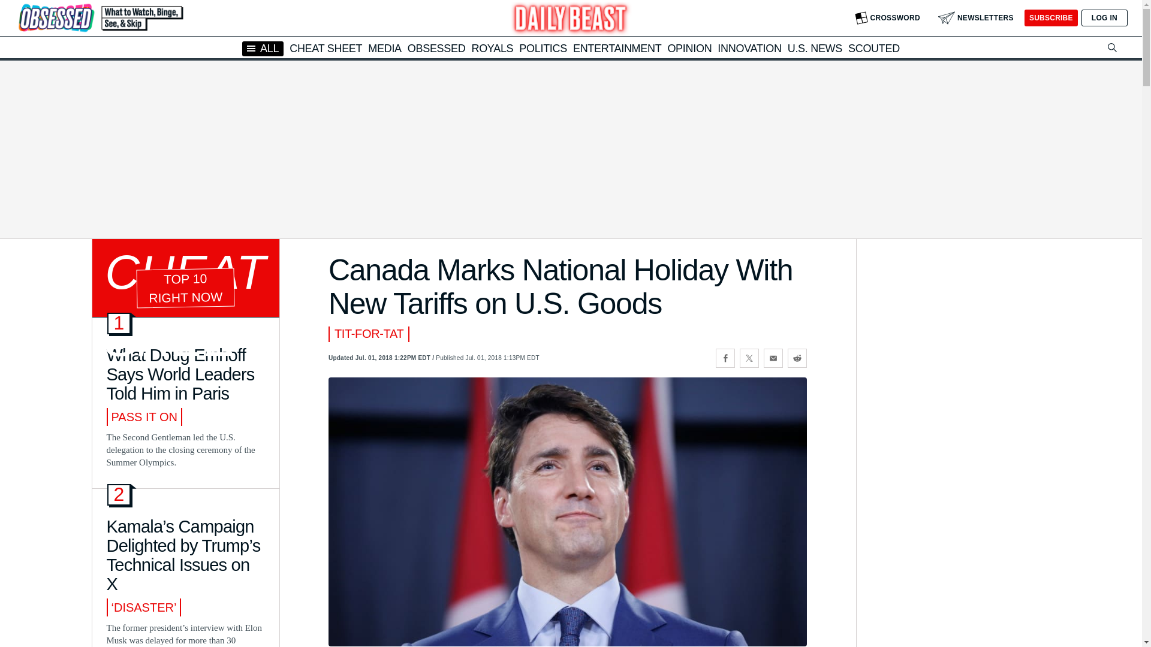  What do you see at coordinates (749, 48) in the screenshot?
I see `INNOVATION` at bounding box center [749, 48].